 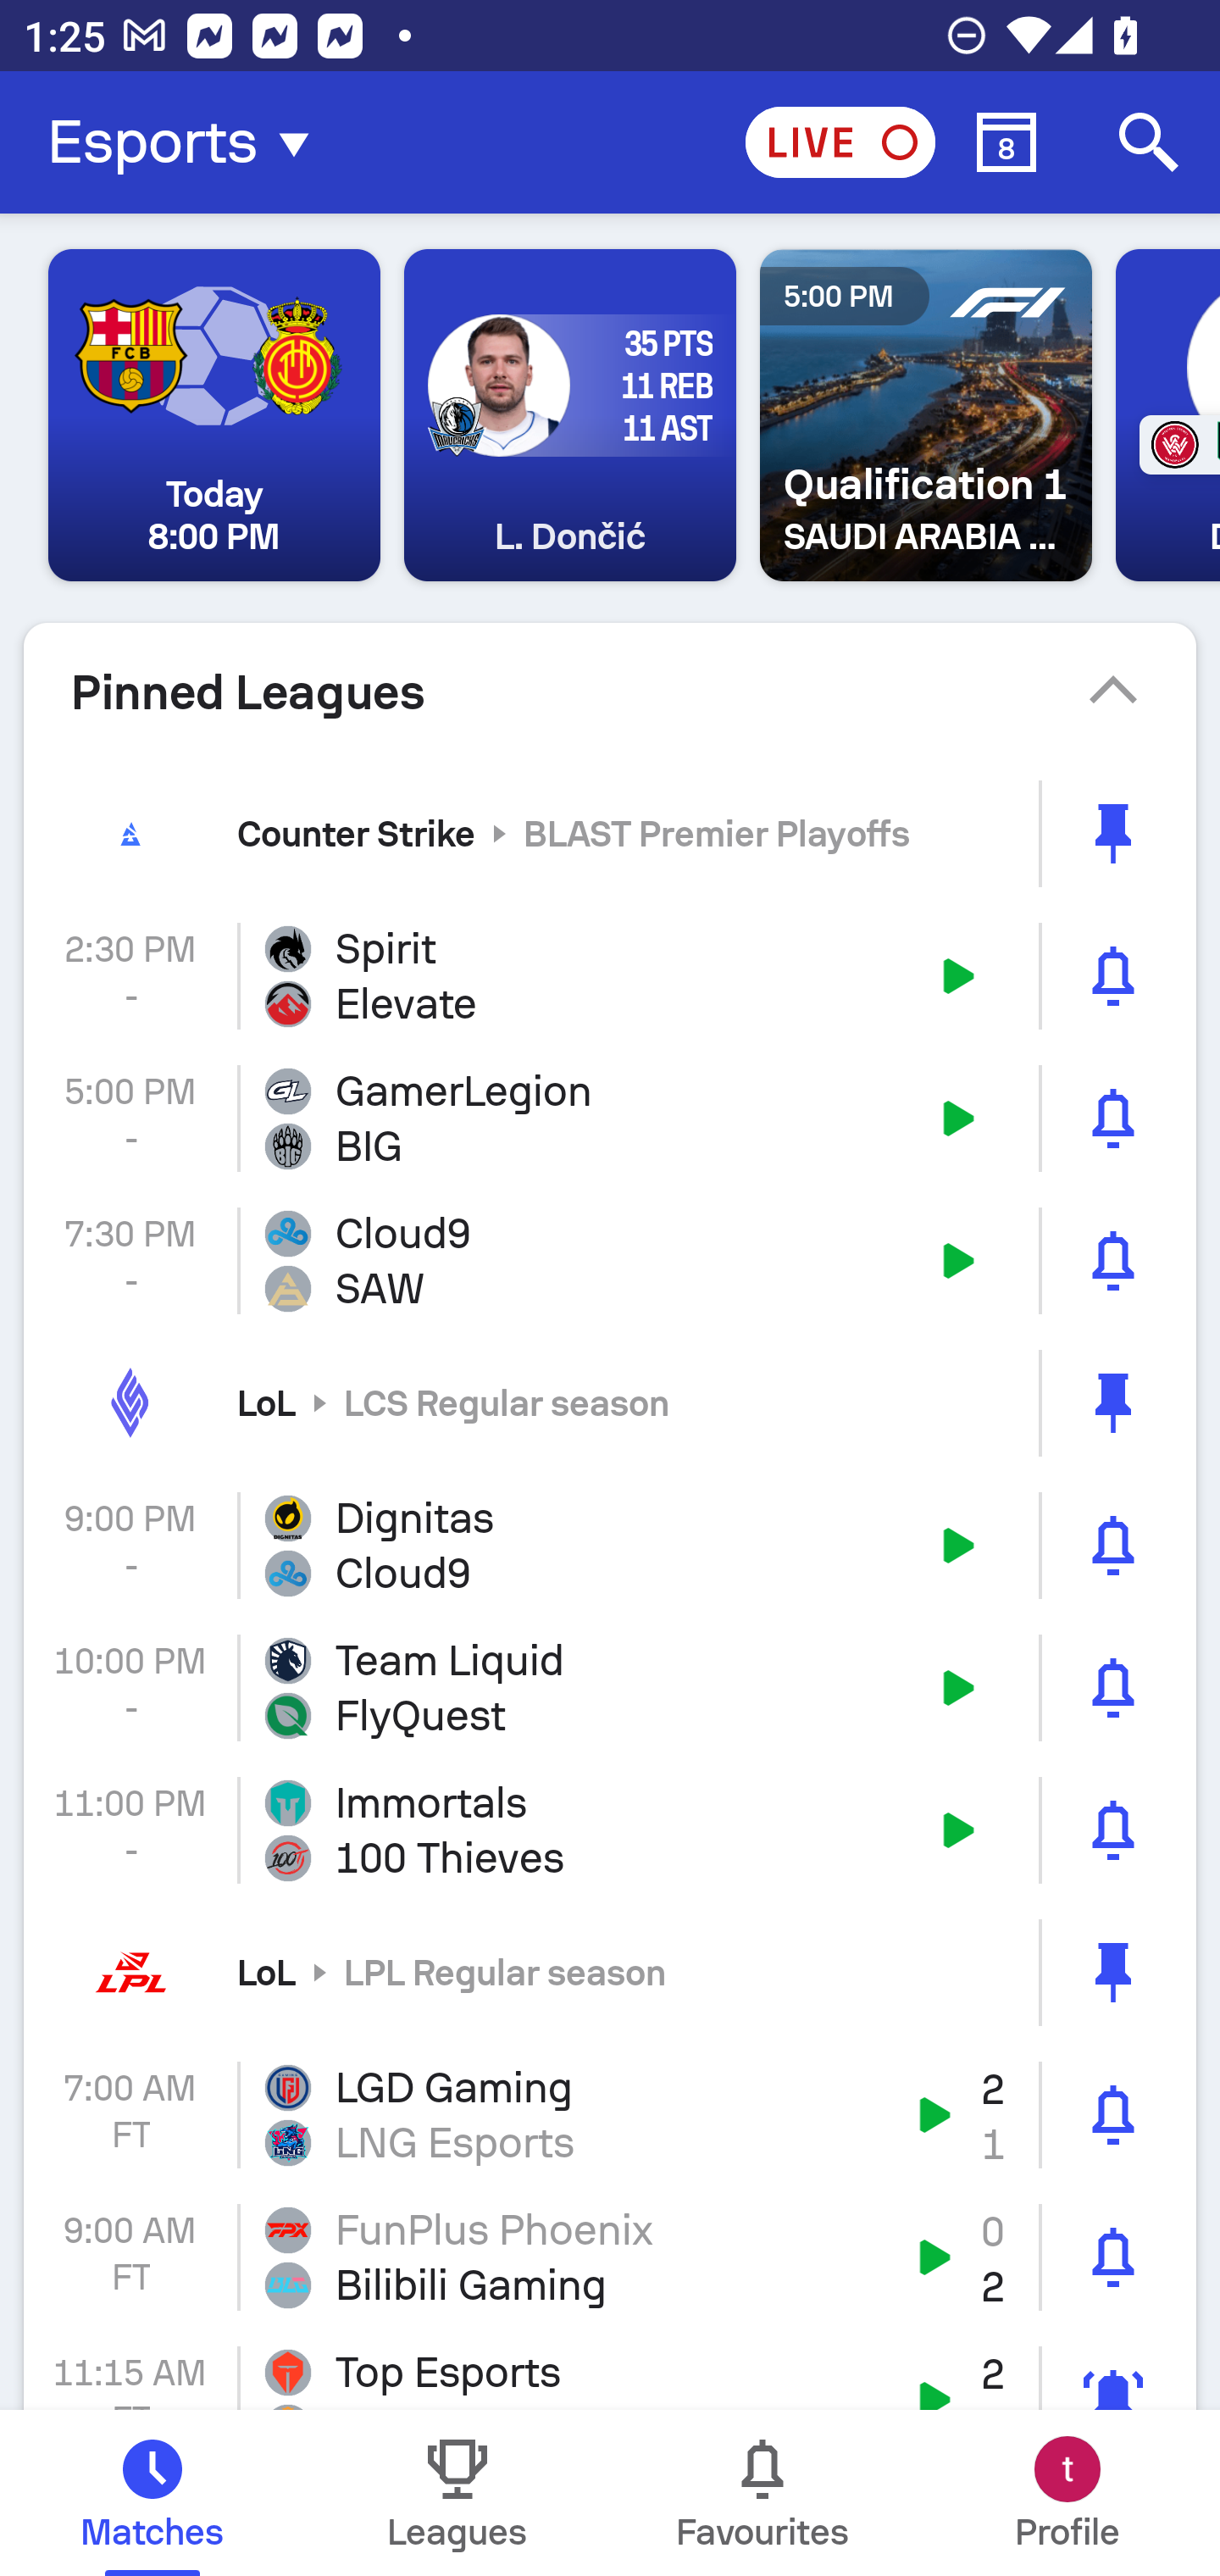 What do you see at coordinates (610, 1688) in the screenshot?
I see `10:00 PM - Team Liquid FlyQuest` at bounding box center [610, 1688].